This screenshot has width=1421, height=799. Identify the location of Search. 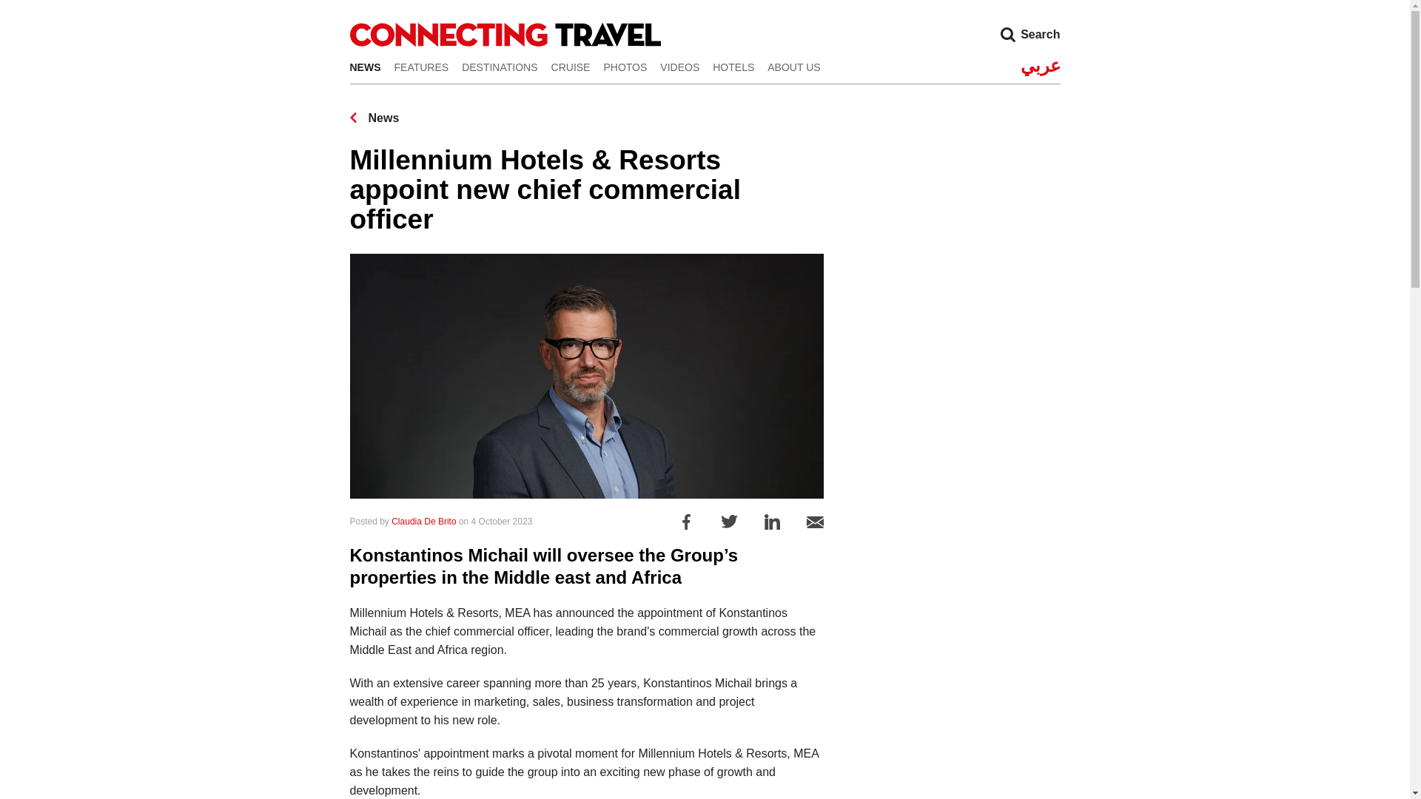
(1007, 34).